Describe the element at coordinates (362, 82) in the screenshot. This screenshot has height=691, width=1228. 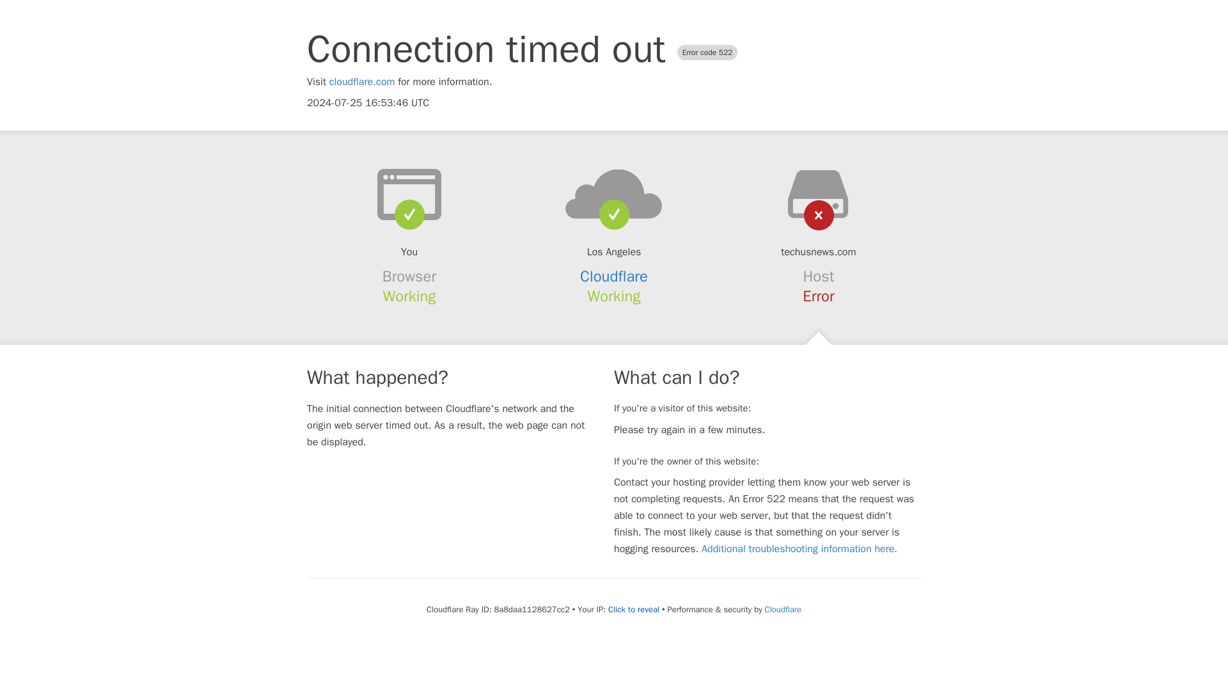
I see `cloudflare.com` at that location.